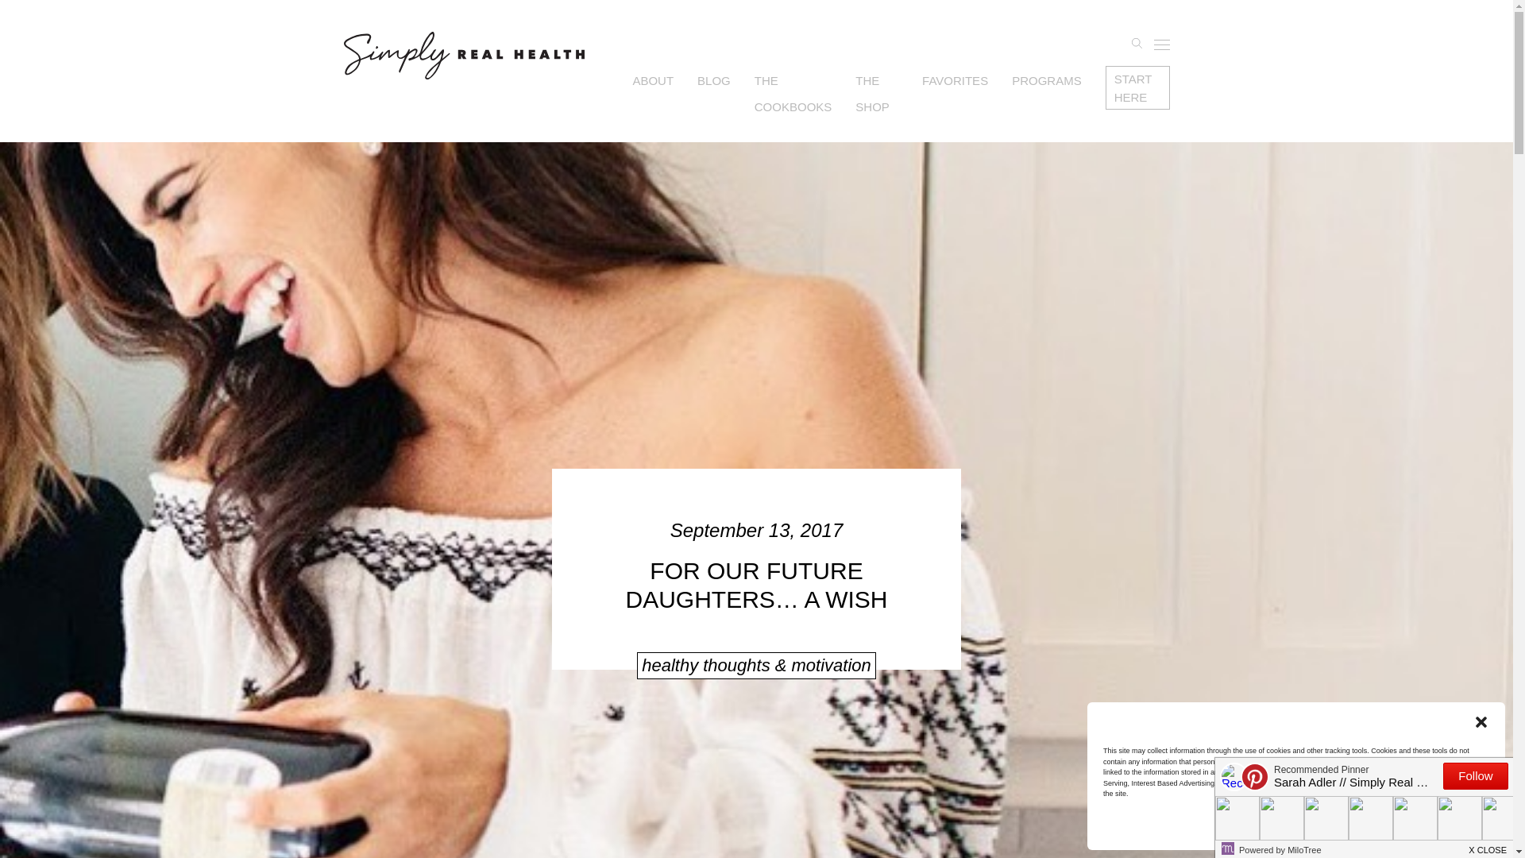 The image size is (1525, 858). I want to click on FAVORITES, so click(955, 79).